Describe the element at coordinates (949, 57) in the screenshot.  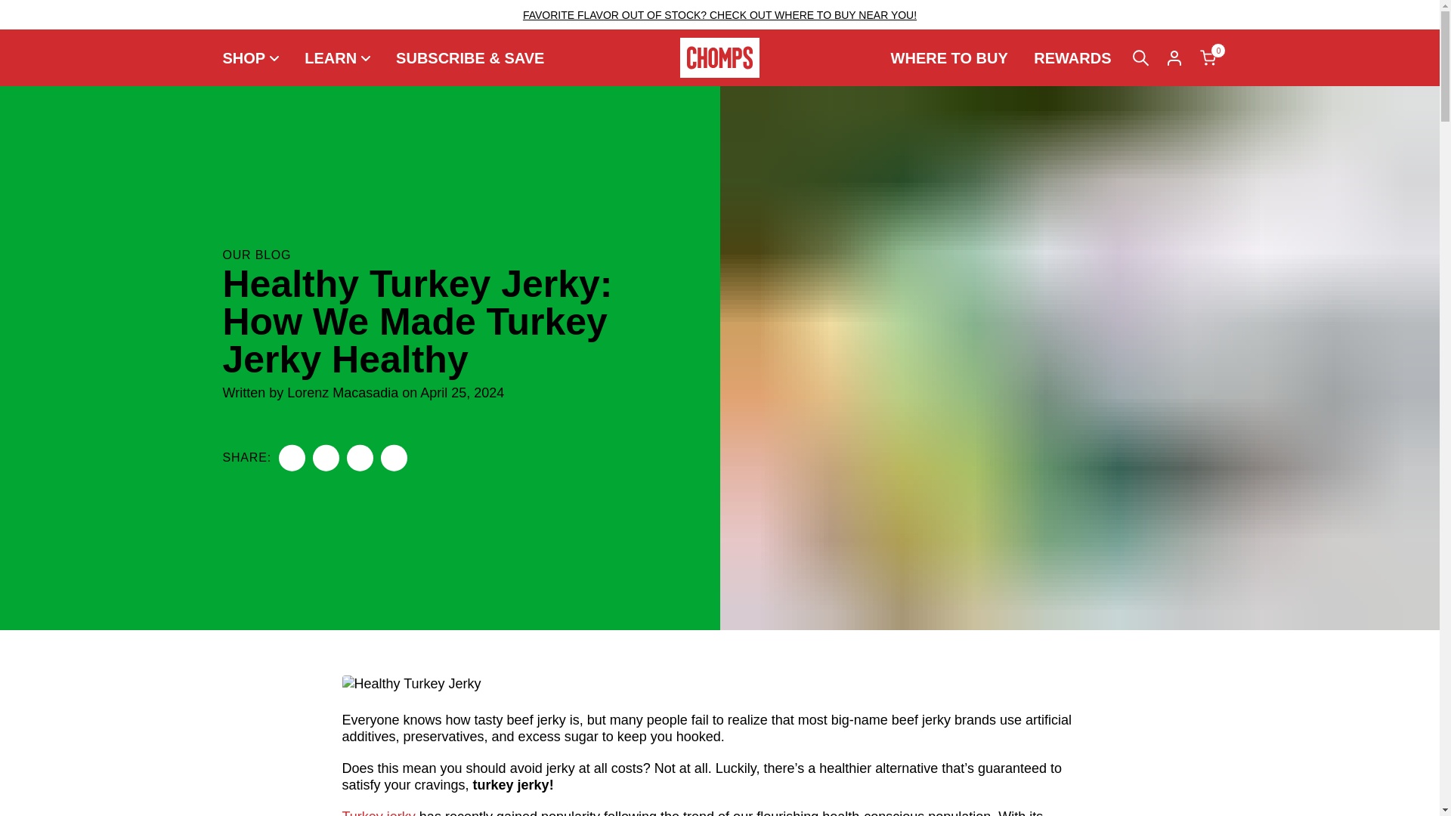
I see `Where to buy` at that location.